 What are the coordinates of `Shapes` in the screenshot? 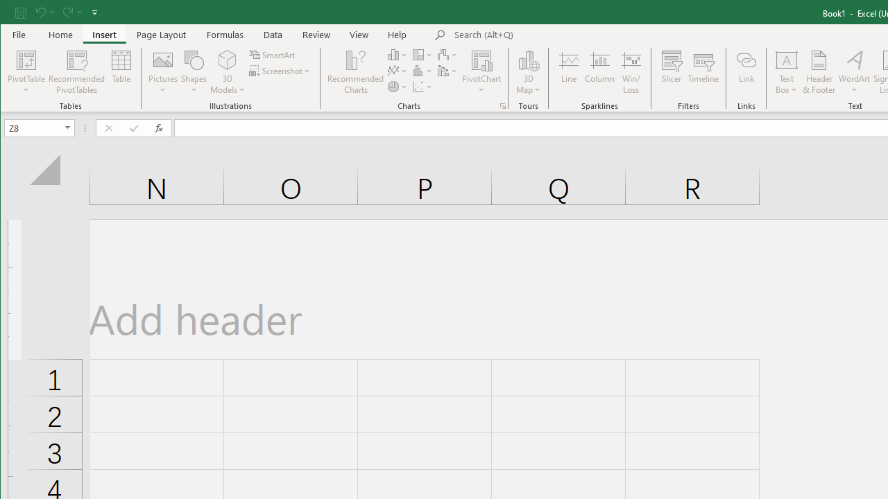 It's located at (194, 72).